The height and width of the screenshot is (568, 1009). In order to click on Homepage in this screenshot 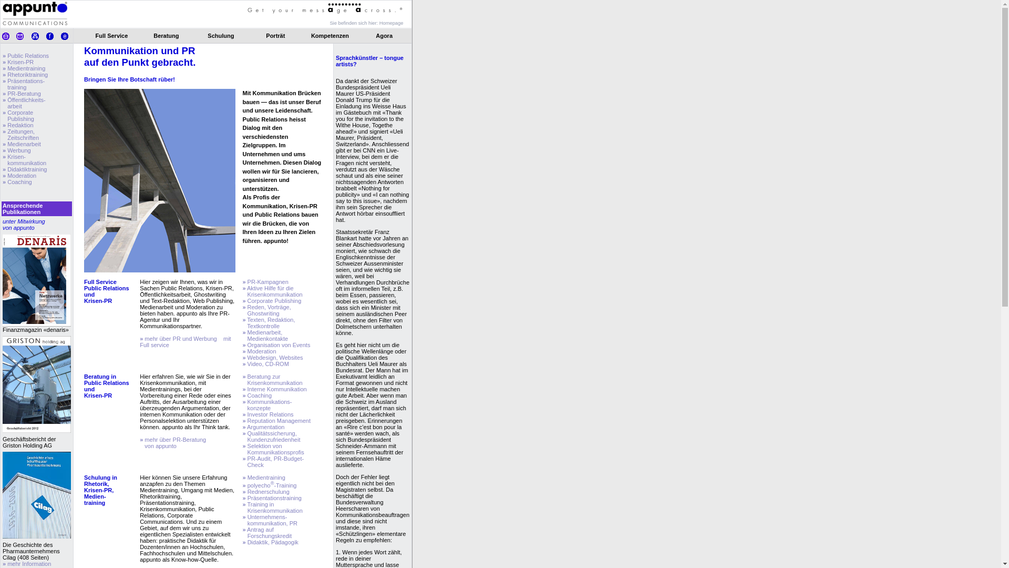, I will do `click(392, 23)`.